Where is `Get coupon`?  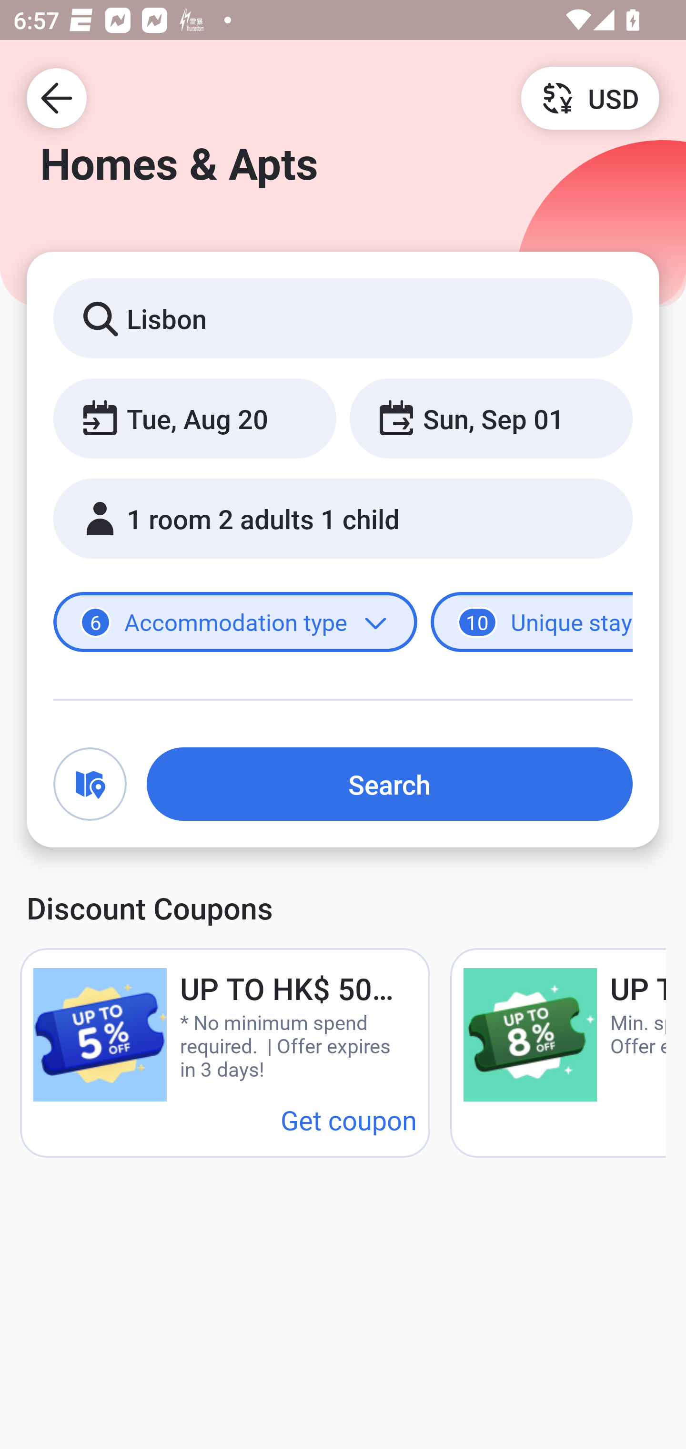 Get coupon is located at coordinates (349, 1119).